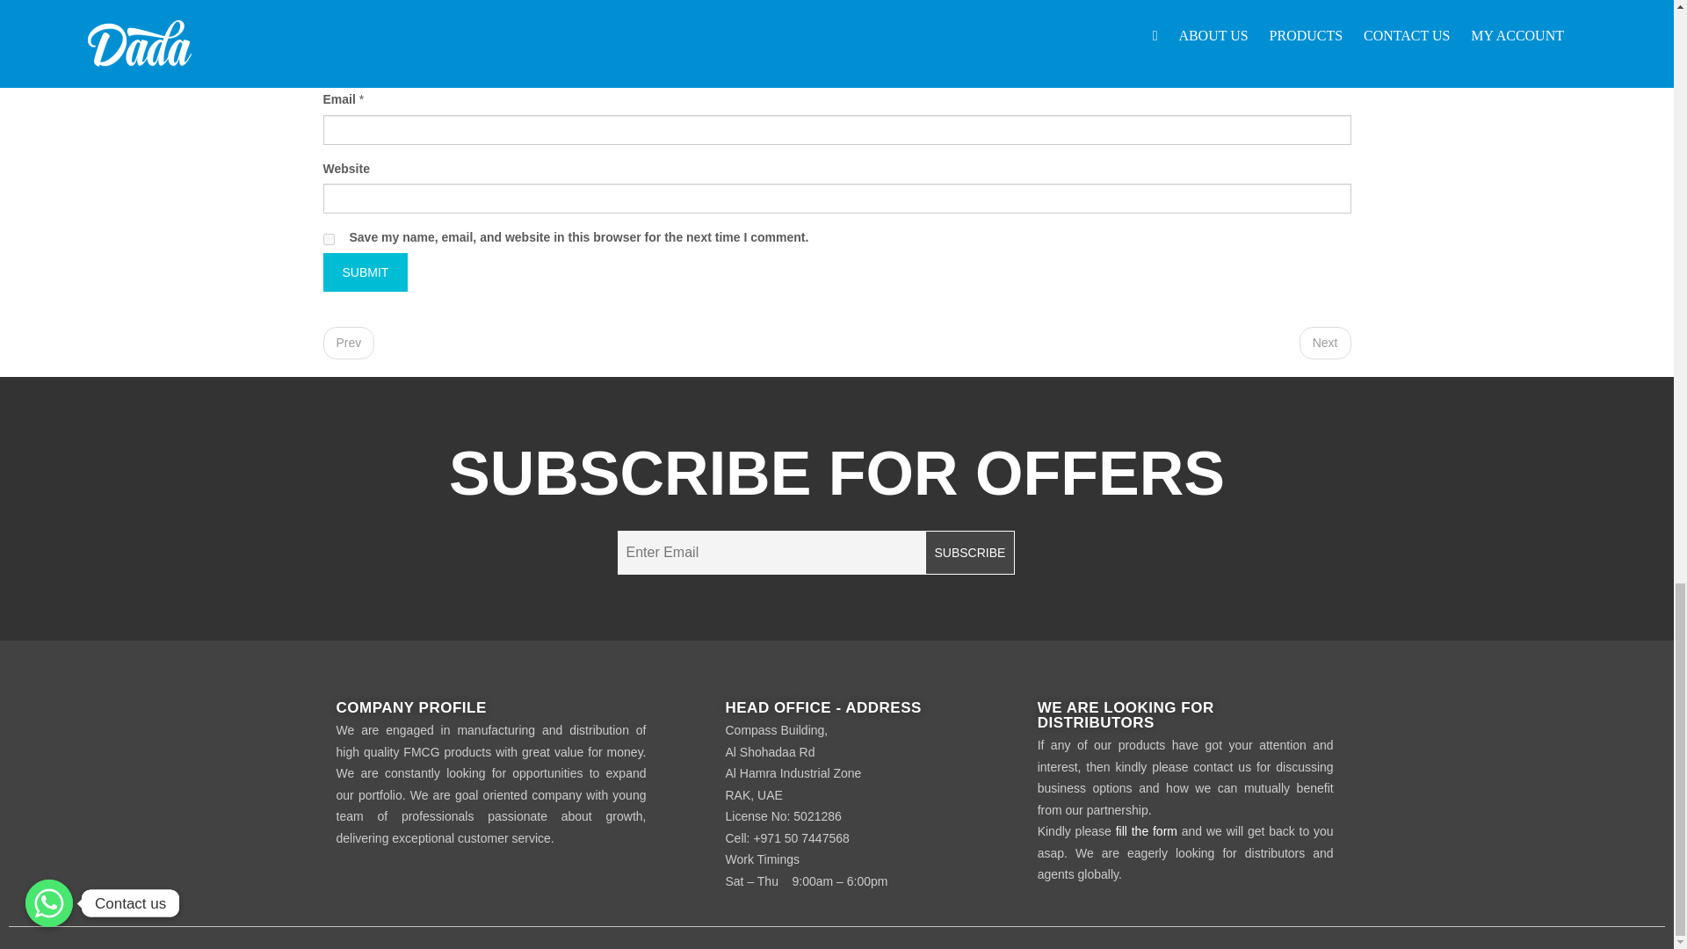 Image resolution: width=1687 pixels, height=949 pixels. Describe the element at coordinates (329, 239) in the screenshot. I see `yes` at that location.